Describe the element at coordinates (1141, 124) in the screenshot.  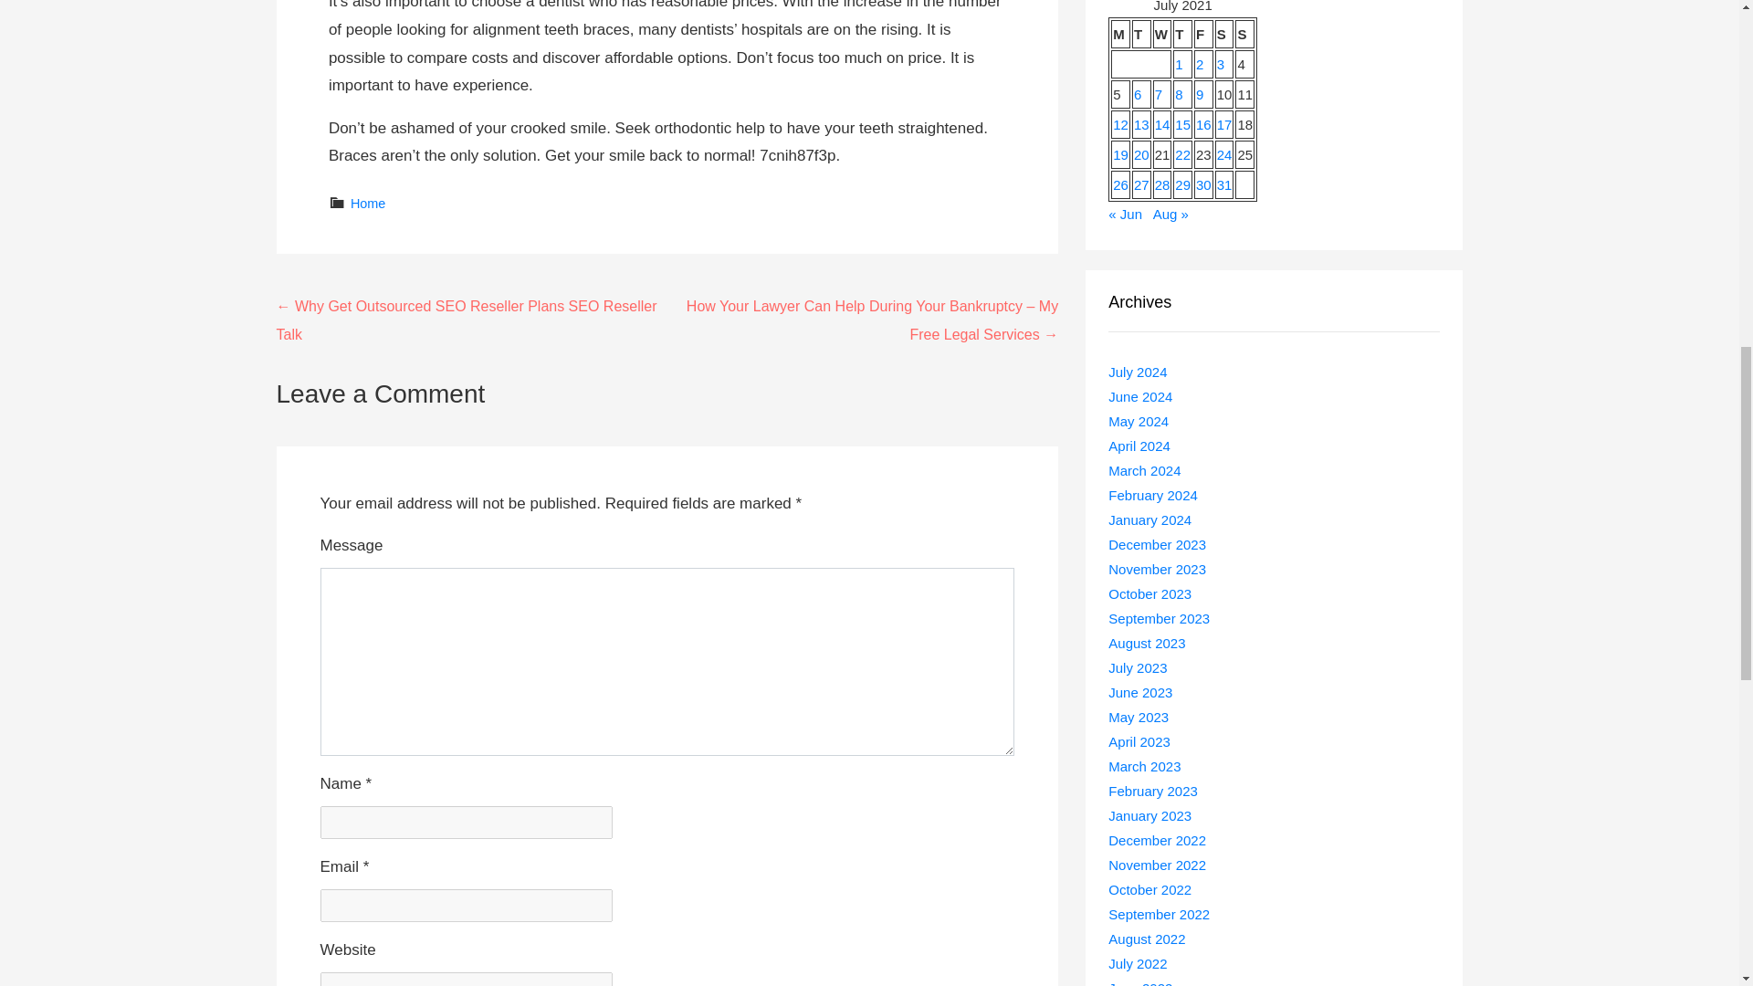
I see `13` at that location.